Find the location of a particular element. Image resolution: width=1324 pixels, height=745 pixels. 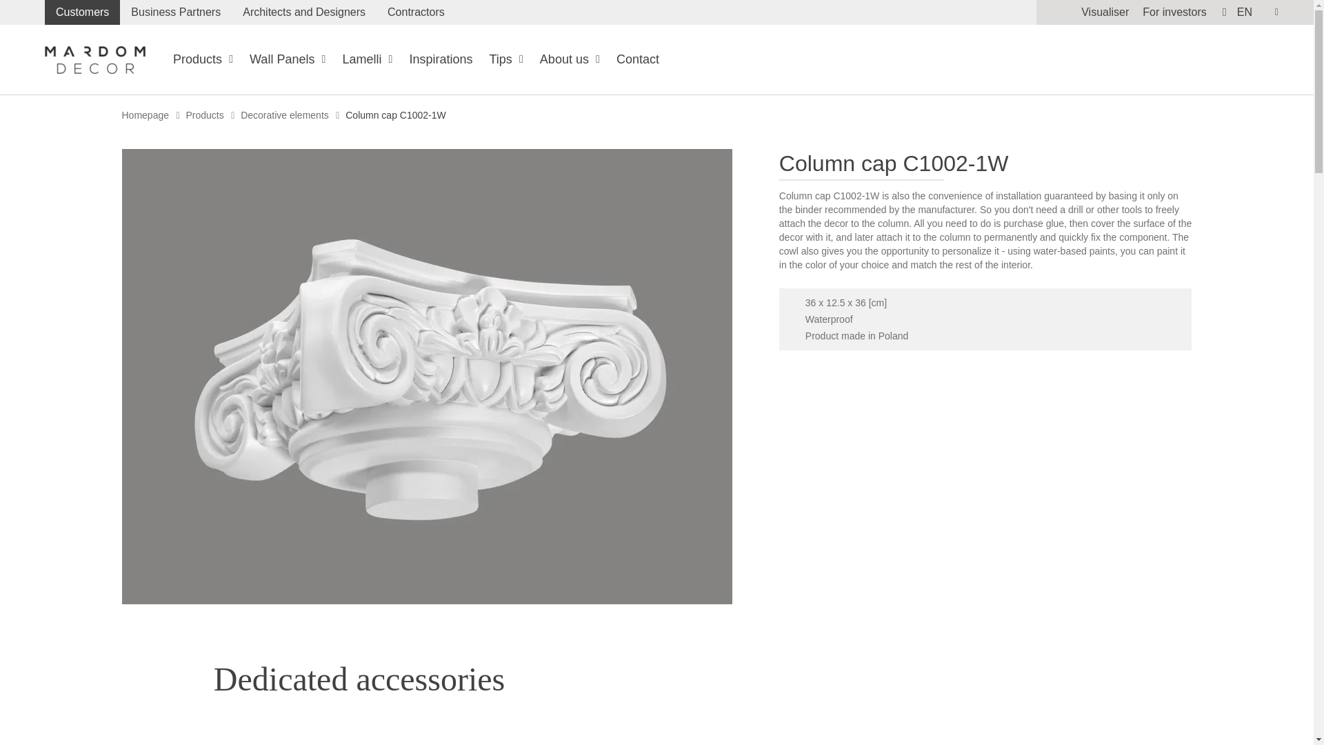

Visualiser is located at coordinates (1105, 11).